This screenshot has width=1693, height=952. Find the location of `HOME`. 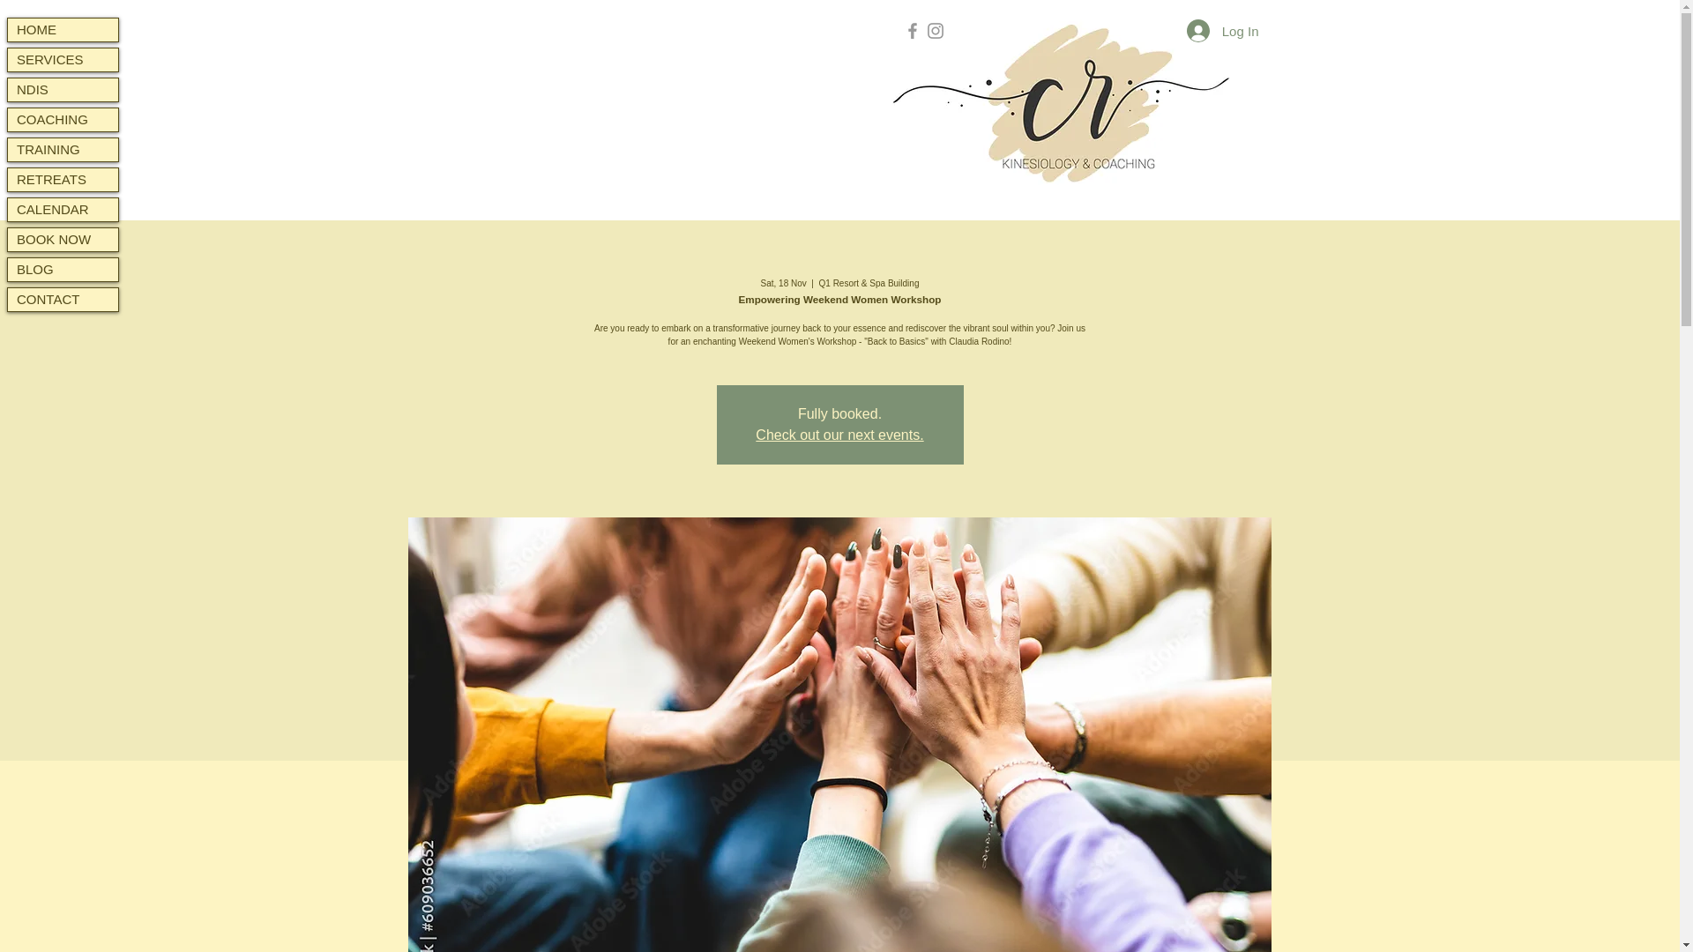

HOME is located at coordinates (63, 30).